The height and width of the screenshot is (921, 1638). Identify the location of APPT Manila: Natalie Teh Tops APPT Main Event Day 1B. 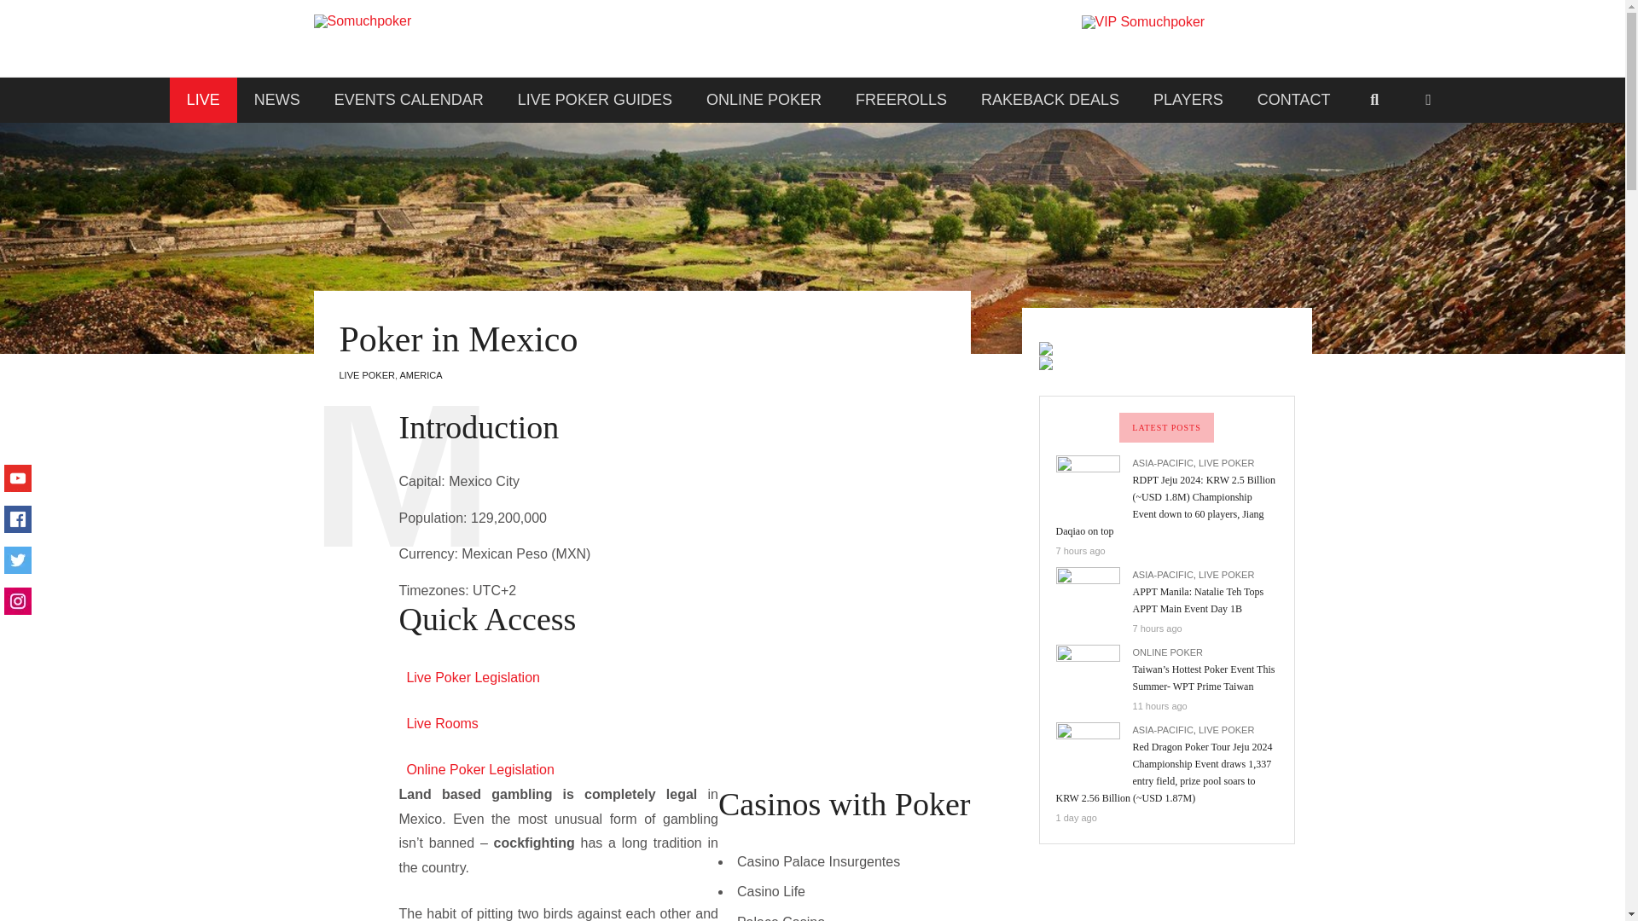
(1095, 594).